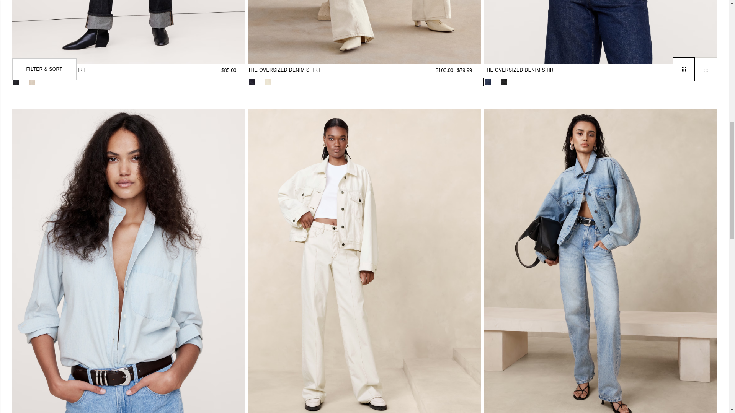 Image resolution: width=735 pixels, height=413 pixels. Describe the element at coordinates (252, 82) in the screenshot. I see `blue` at that location.